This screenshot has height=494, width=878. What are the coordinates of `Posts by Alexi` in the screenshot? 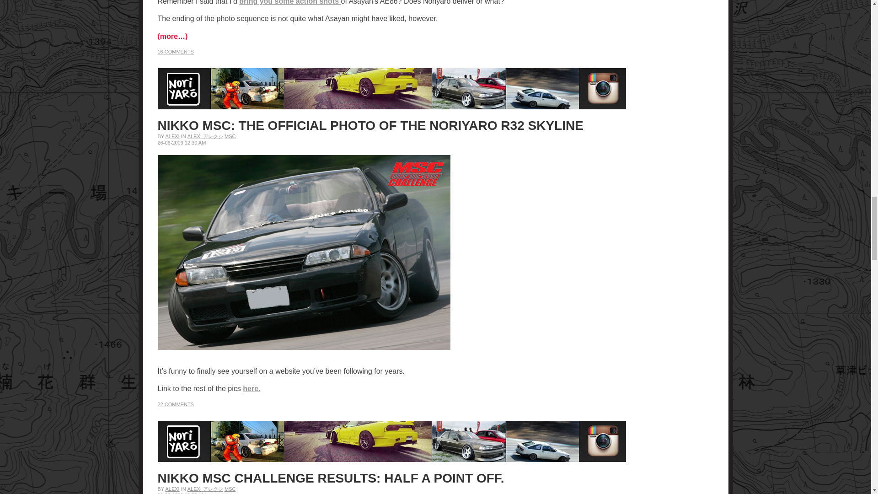 It's located at (172, 136).